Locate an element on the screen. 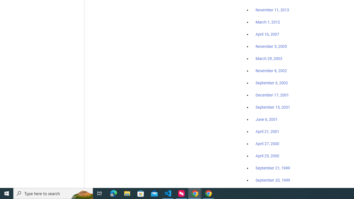 Image resolution: width=354 pixels, height=199 pixels. March 1, 2012 is located at coordinates (268, 22).